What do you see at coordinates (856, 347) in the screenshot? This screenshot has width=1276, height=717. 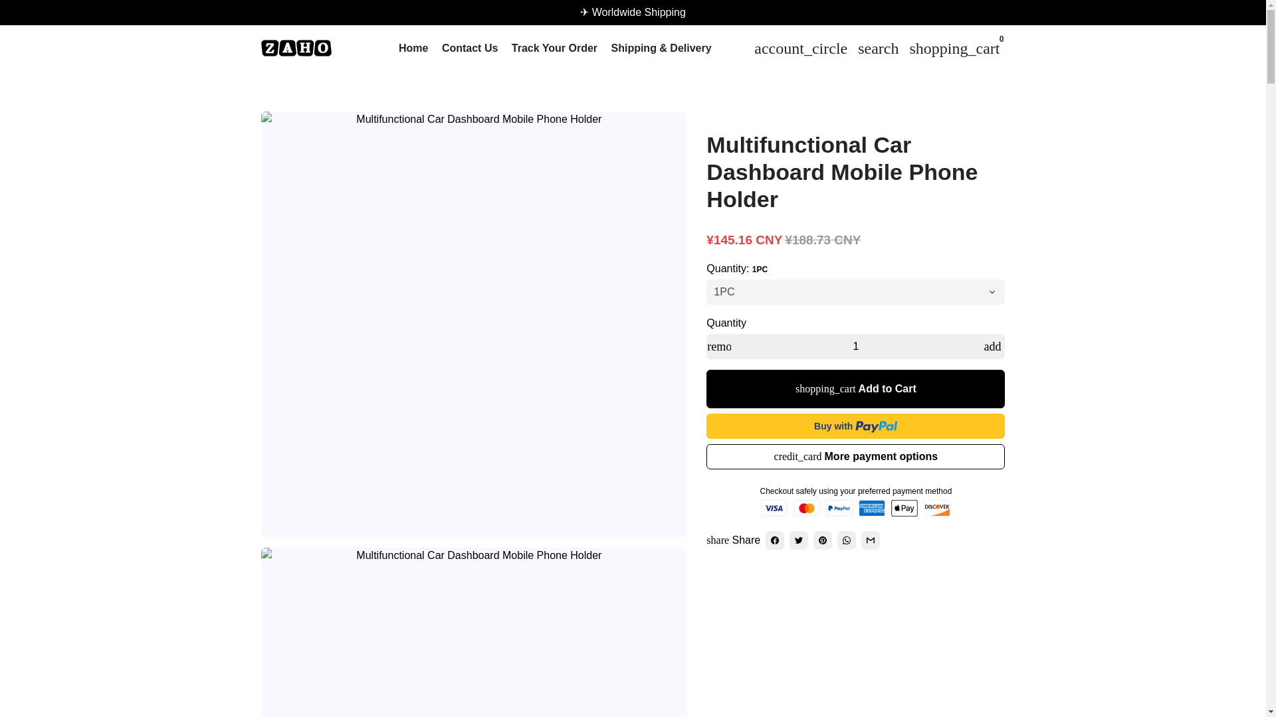 I see `1` at bounding box center [856, 347].